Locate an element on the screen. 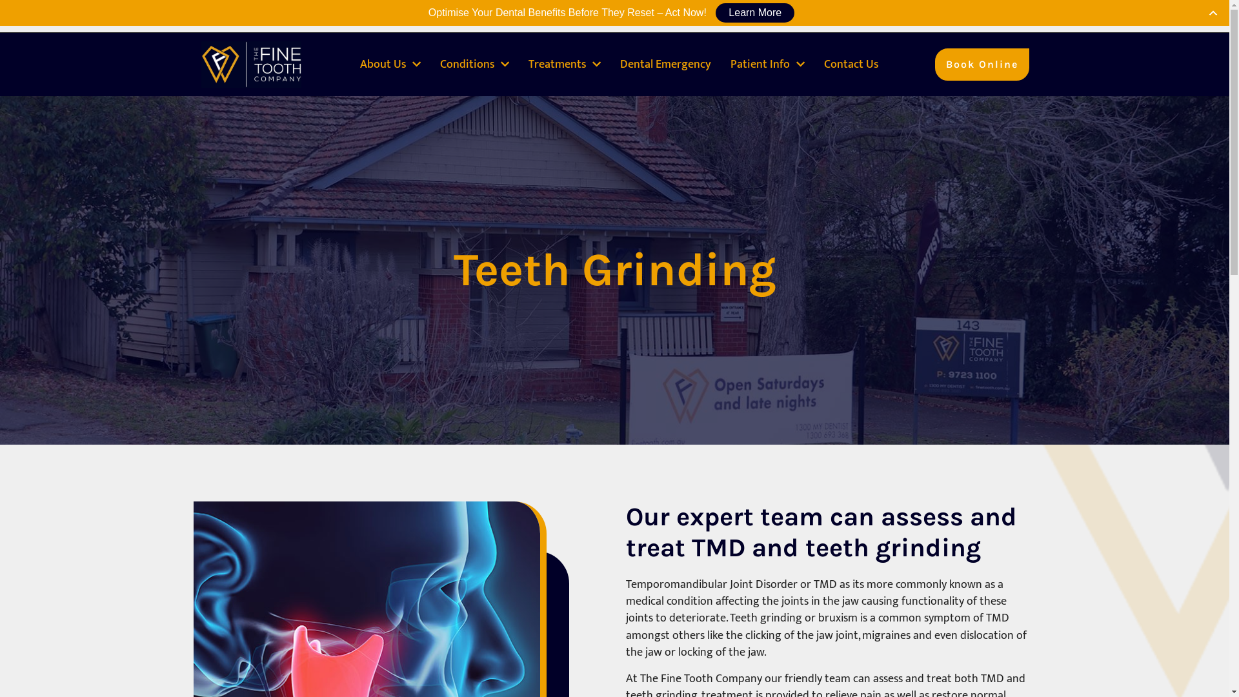  Learn More is located at coordinates (755, 13).